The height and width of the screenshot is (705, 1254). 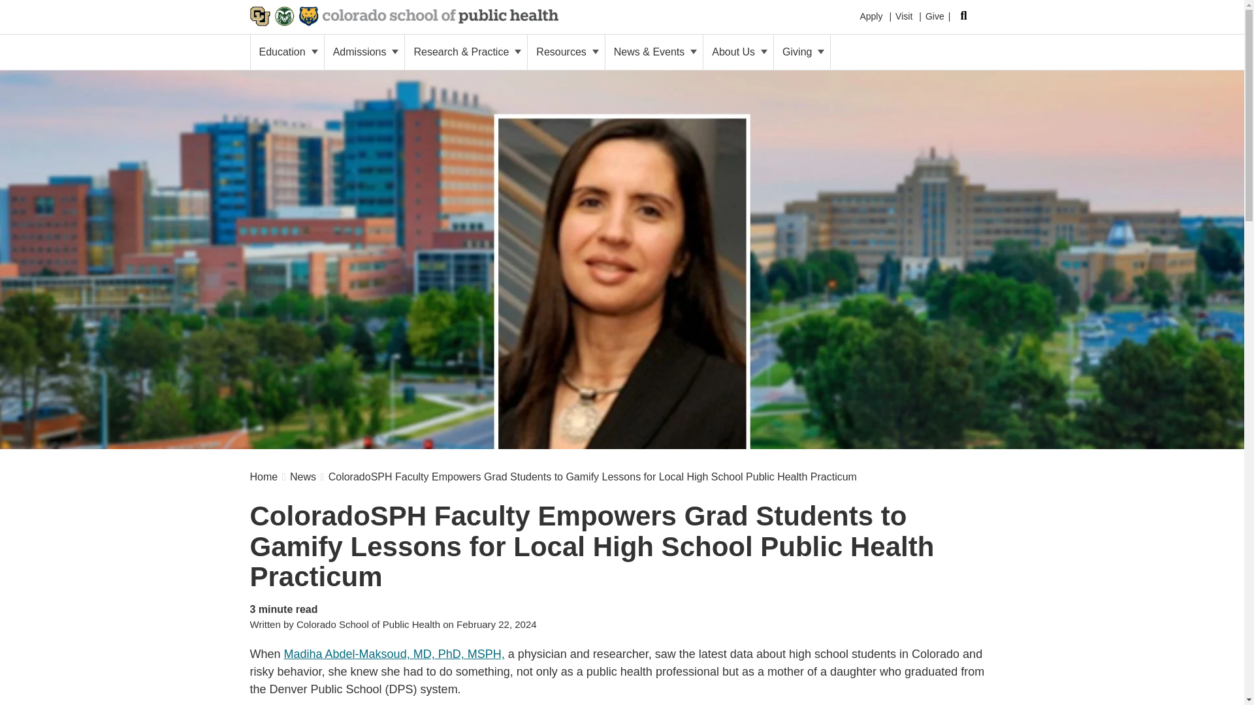 What do you see at coordinates (934, 14) in the screenshot?
I see `Give` at bounding box center [934, 14].